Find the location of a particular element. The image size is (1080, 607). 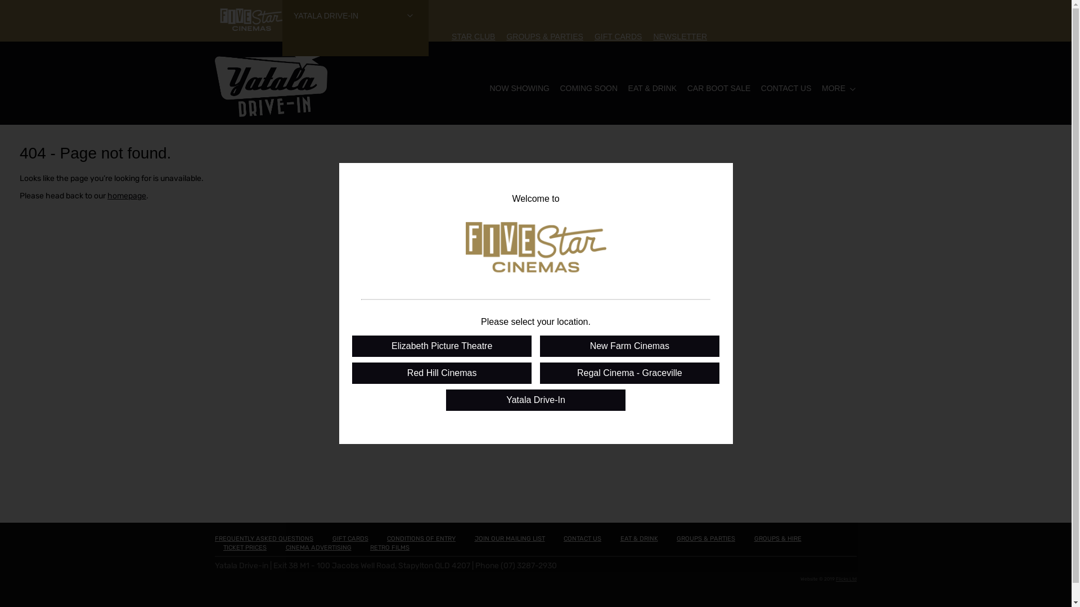

Red Hill Cinemas is located at coordinates (442, 373).